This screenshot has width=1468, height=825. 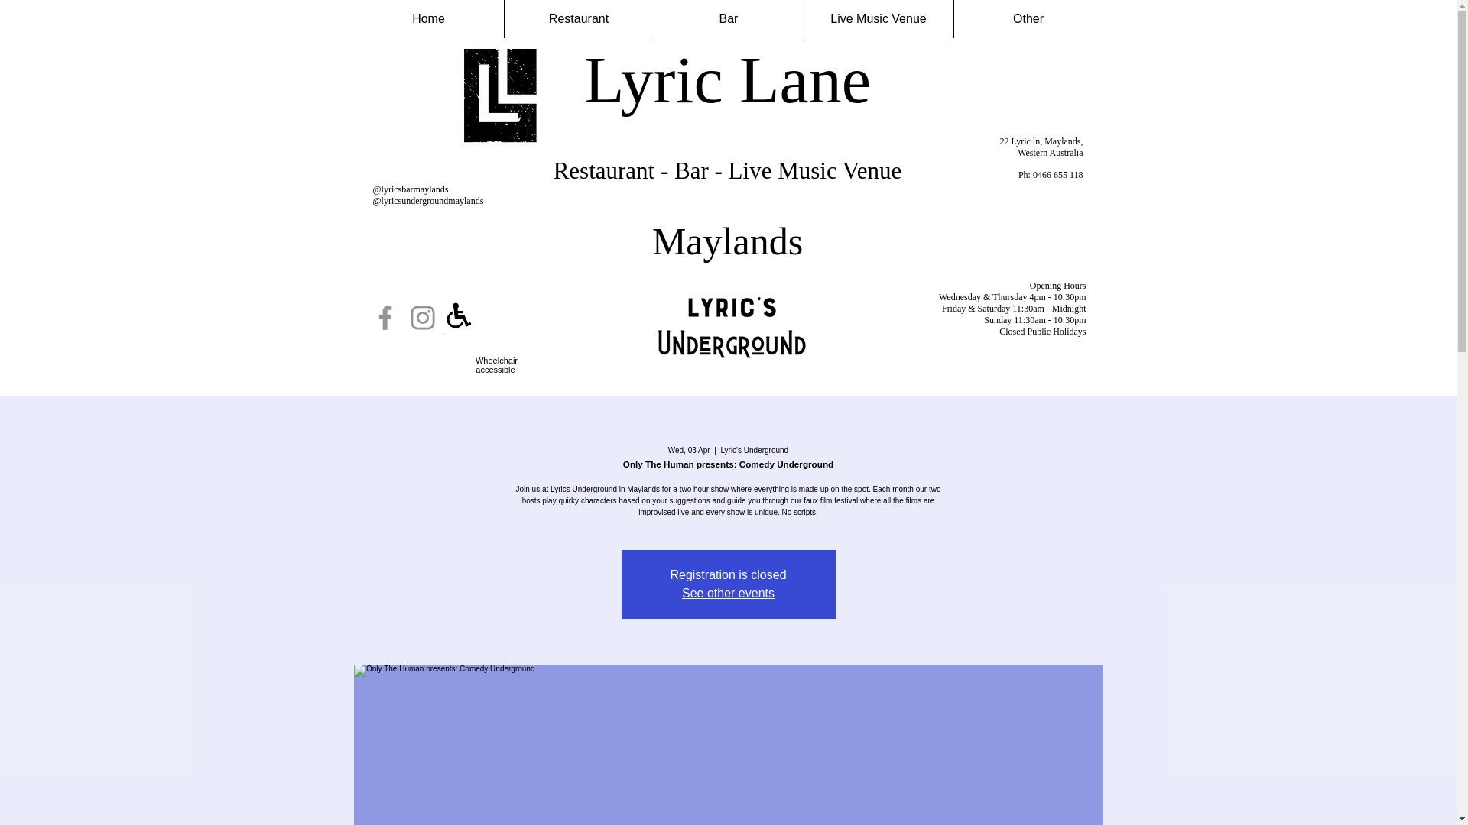 I want to click on Bar, so click(x=728, y=18).